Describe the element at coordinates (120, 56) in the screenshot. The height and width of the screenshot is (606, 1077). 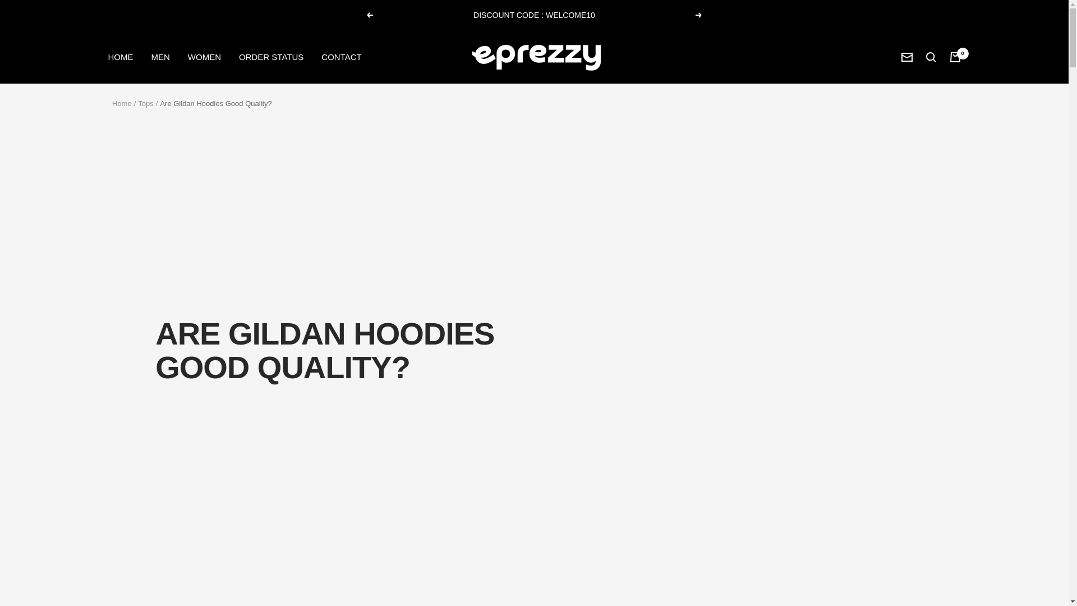
I see `HOME` at that location.